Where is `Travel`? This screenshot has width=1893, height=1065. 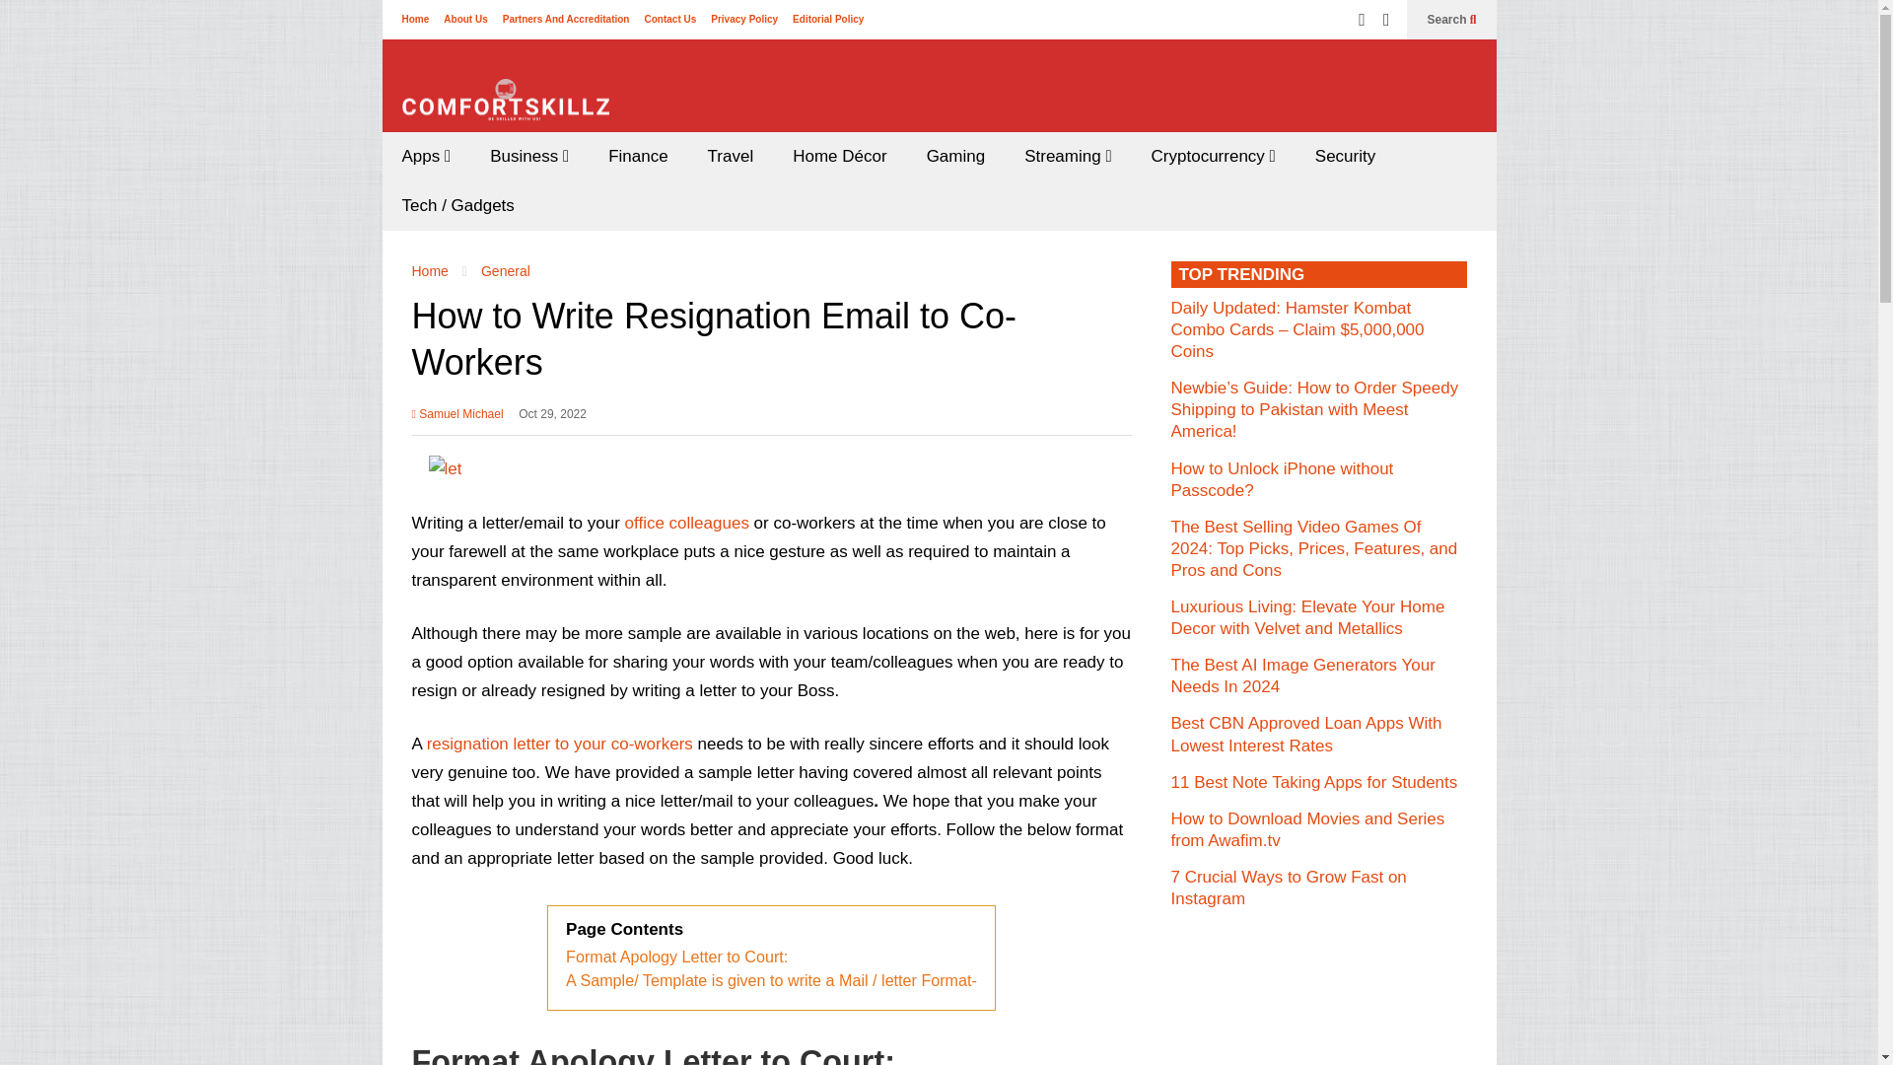 Travel is located at coordinates (732, 156).